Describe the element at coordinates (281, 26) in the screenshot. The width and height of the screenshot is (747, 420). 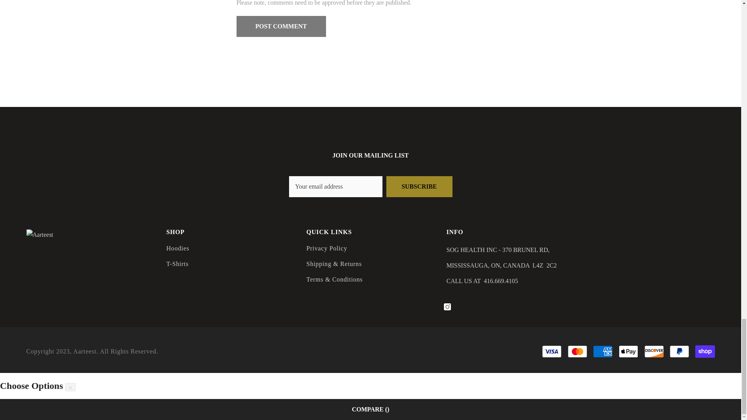
I see `Post comment` at that location.